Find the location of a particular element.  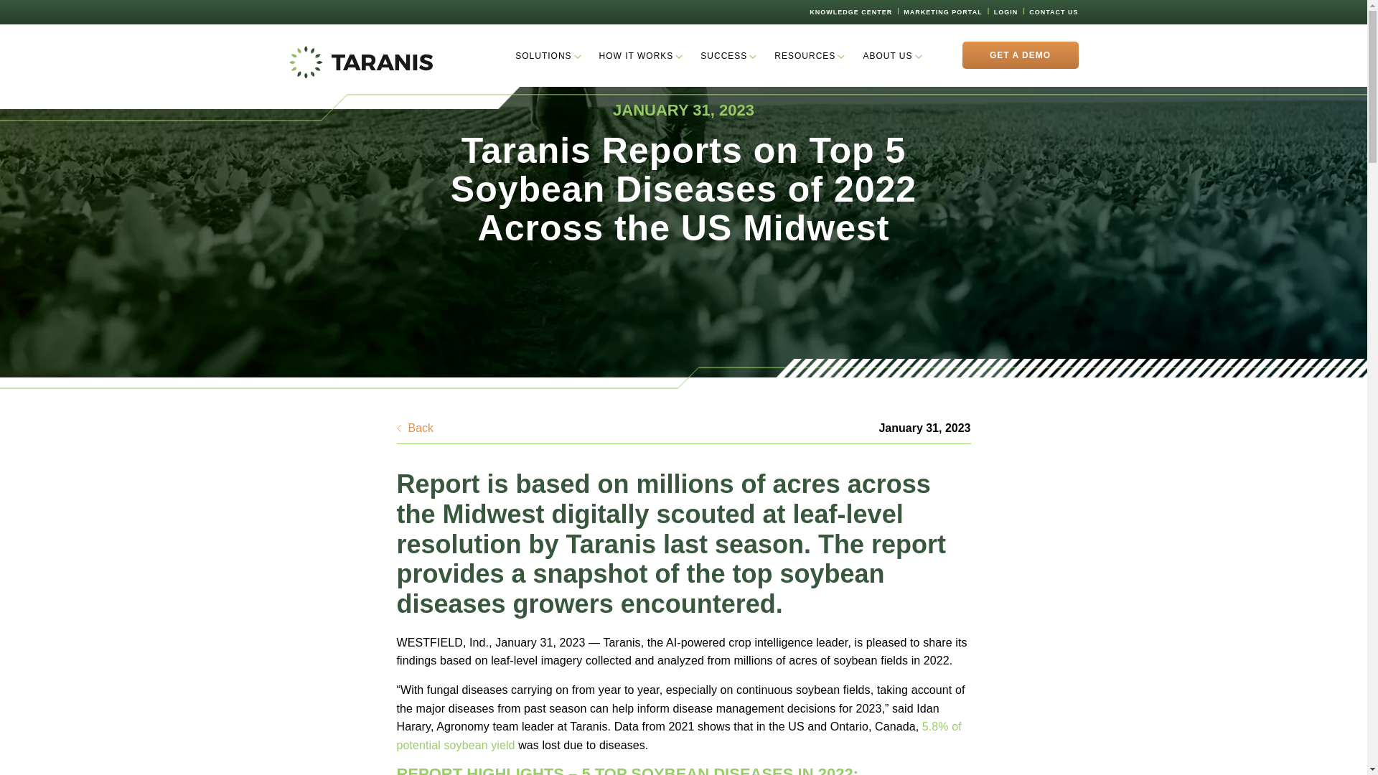

Back is located at coordinates (415, 428).